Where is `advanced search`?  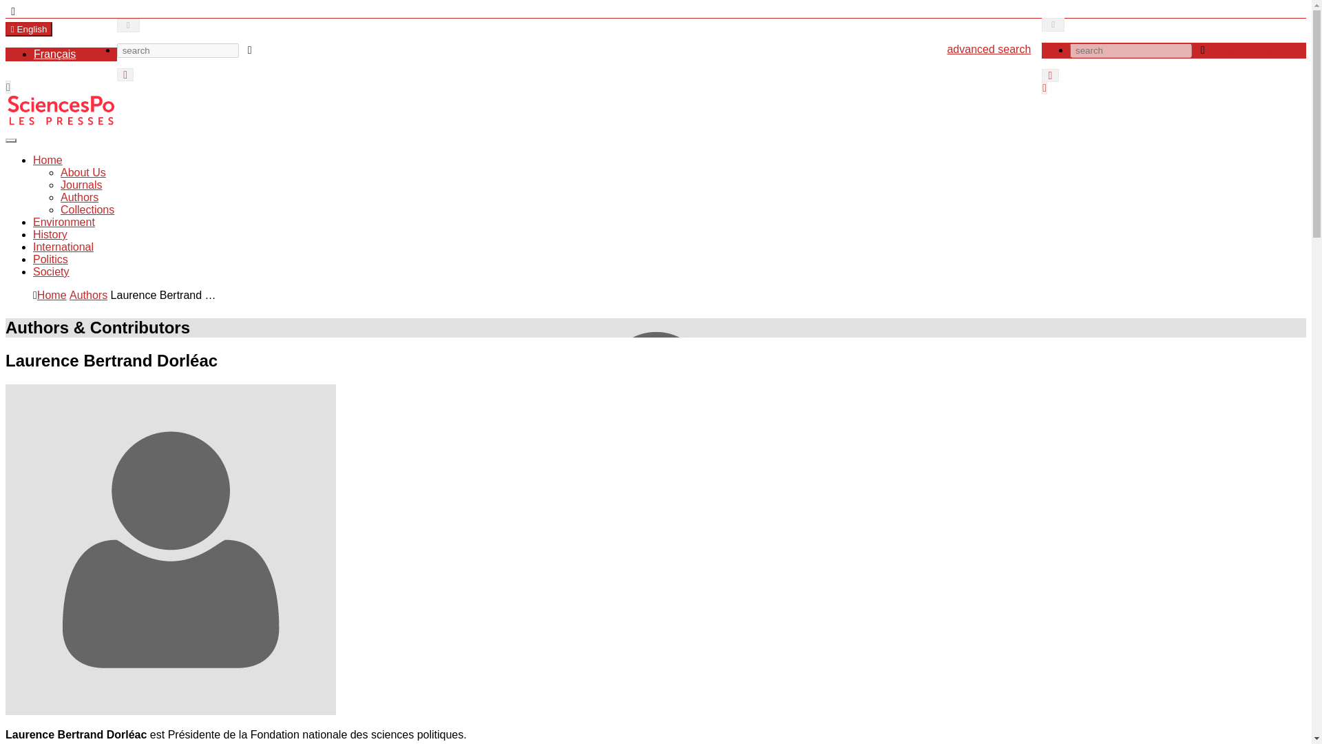 advanced search is located at coordinates (994, 50).